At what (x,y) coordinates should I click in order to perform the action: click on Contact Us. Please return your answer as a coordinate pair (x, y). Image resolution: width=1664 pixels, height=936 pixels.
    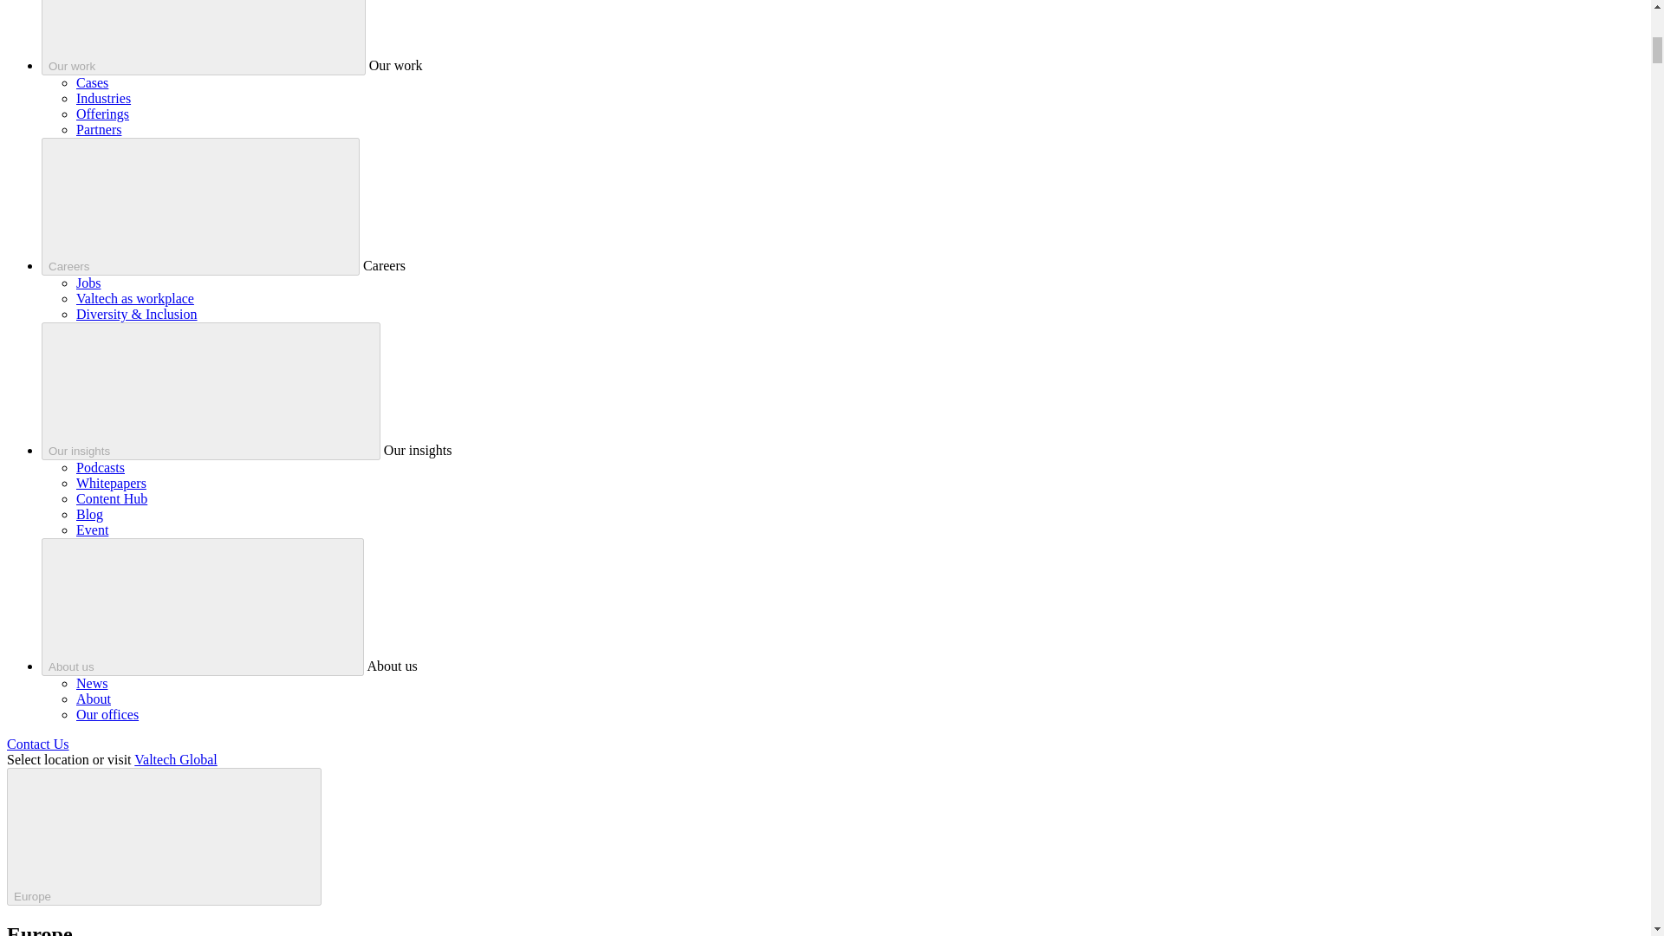
    Looking at the image, I should click on (38, 744).